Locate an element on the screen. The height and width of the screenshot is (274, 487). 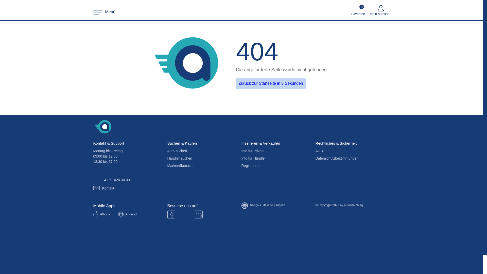
Kontakt is located at coordinates (103, 188).